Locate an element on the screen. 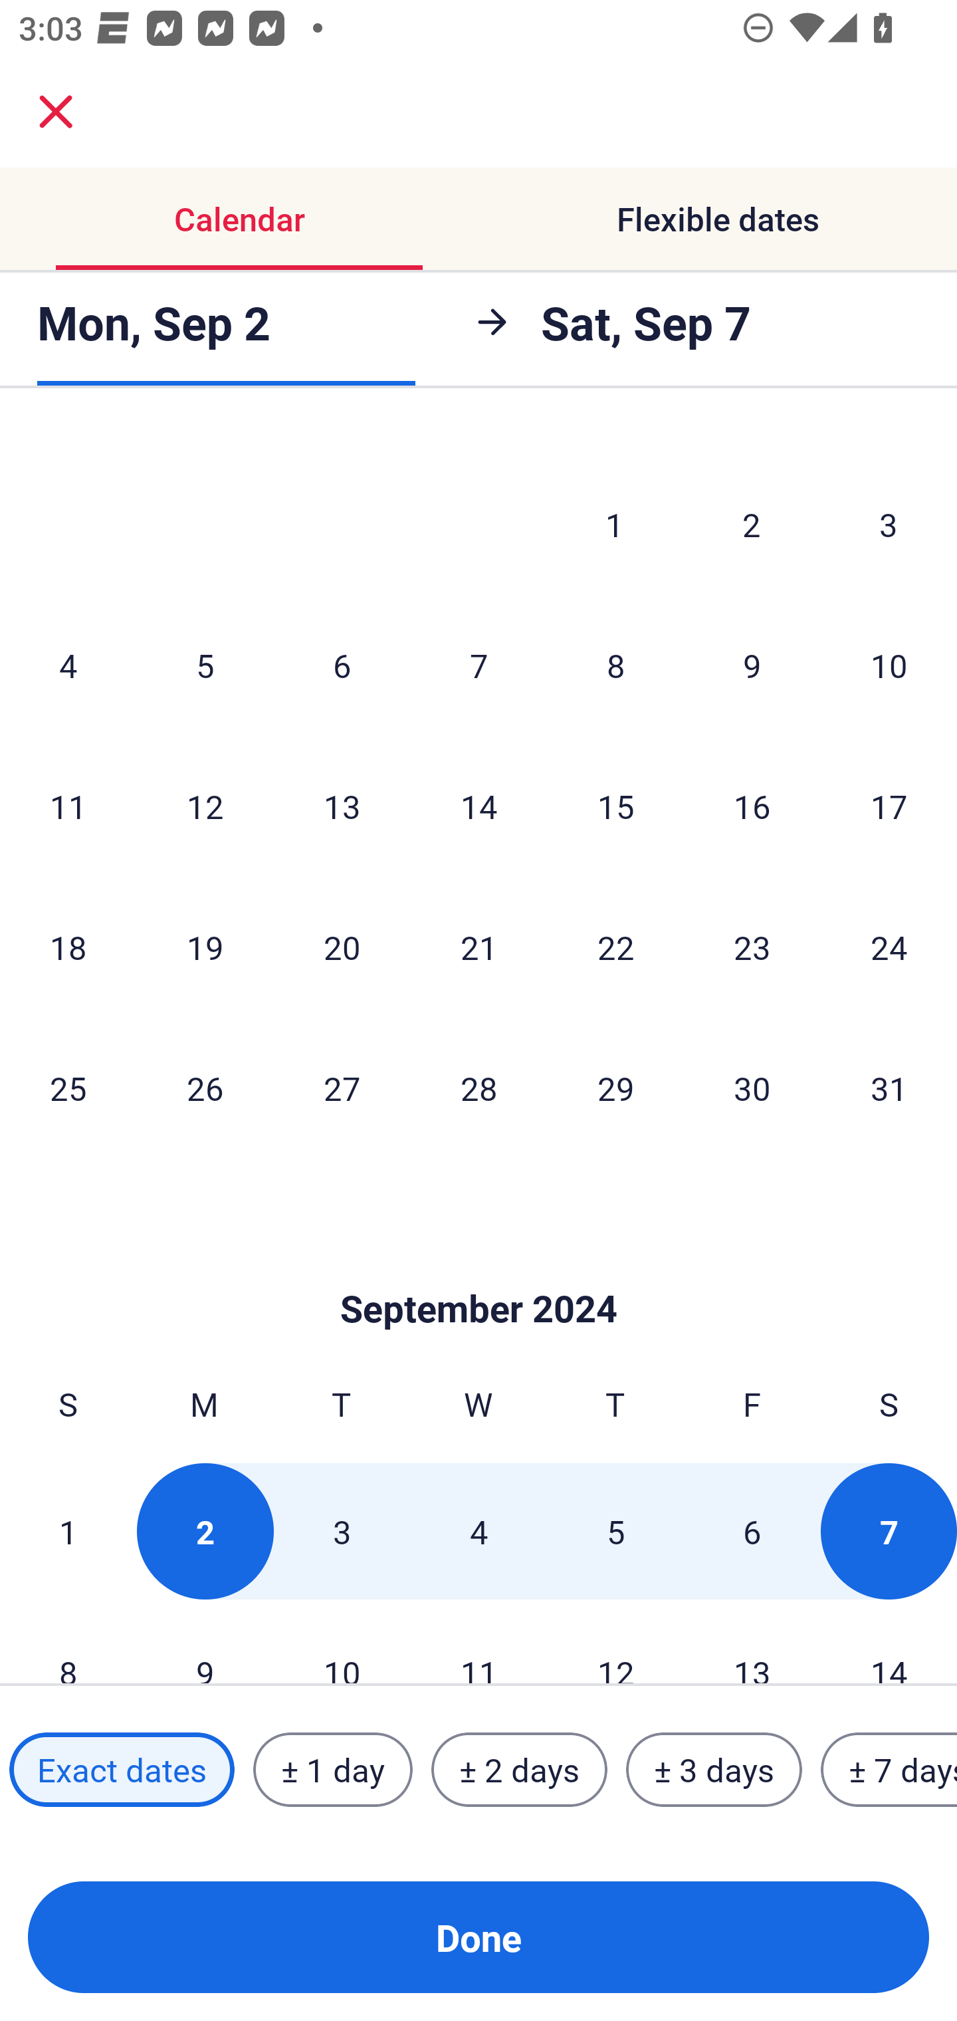  26 Monday, August 26, 2024 is located at coordinates (205, 1088).